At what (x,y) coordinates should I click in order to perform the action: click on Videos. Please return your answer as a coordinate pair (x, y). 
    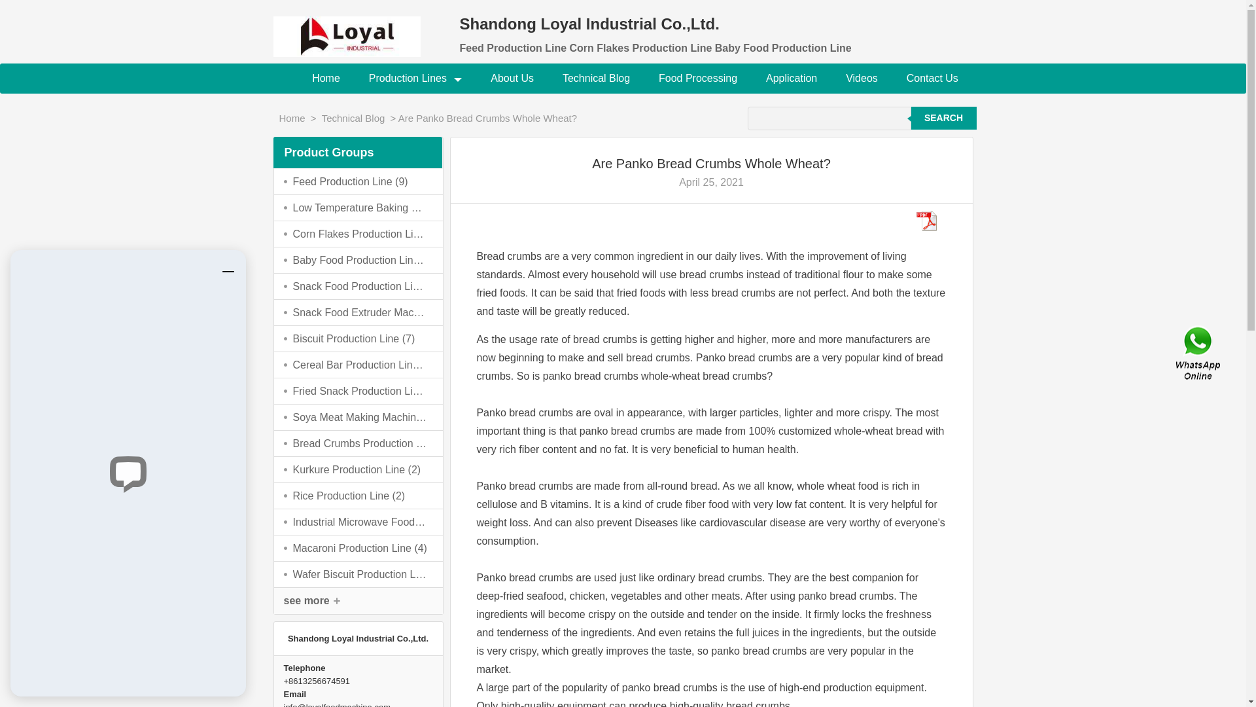
    Looking at the image, I should click on (861, 79).